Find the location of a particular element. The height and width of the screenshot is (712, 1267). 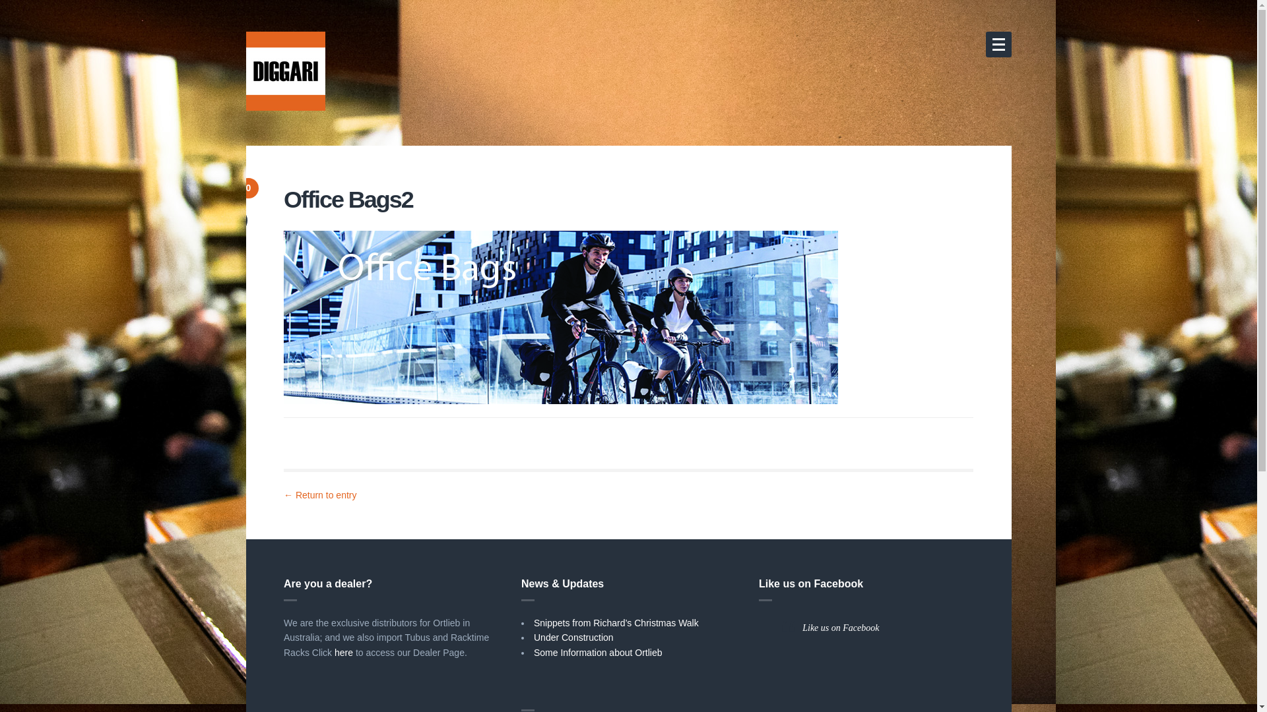

0 is located at coordinates (248, 189).